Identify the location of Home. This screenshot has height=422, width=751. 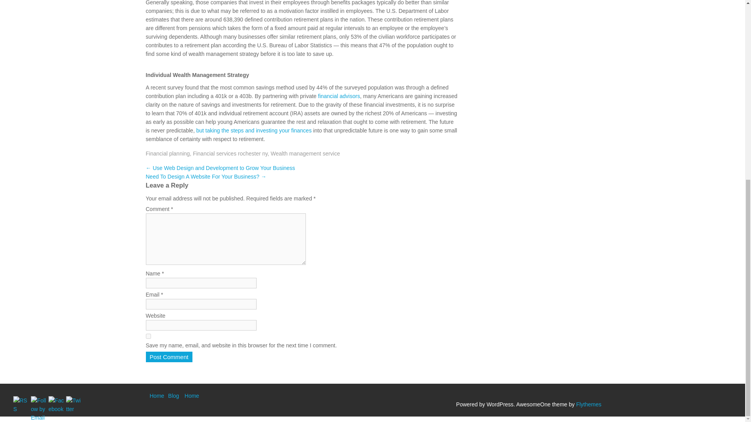
(156, 395).